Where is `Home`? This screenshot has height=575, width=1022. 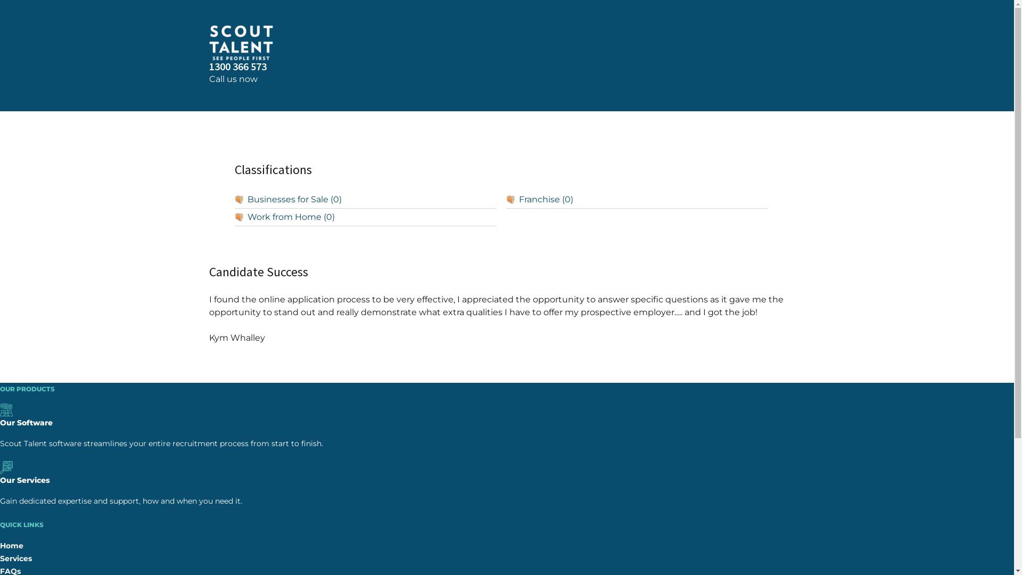 Home is located at coordinates (12, 546).